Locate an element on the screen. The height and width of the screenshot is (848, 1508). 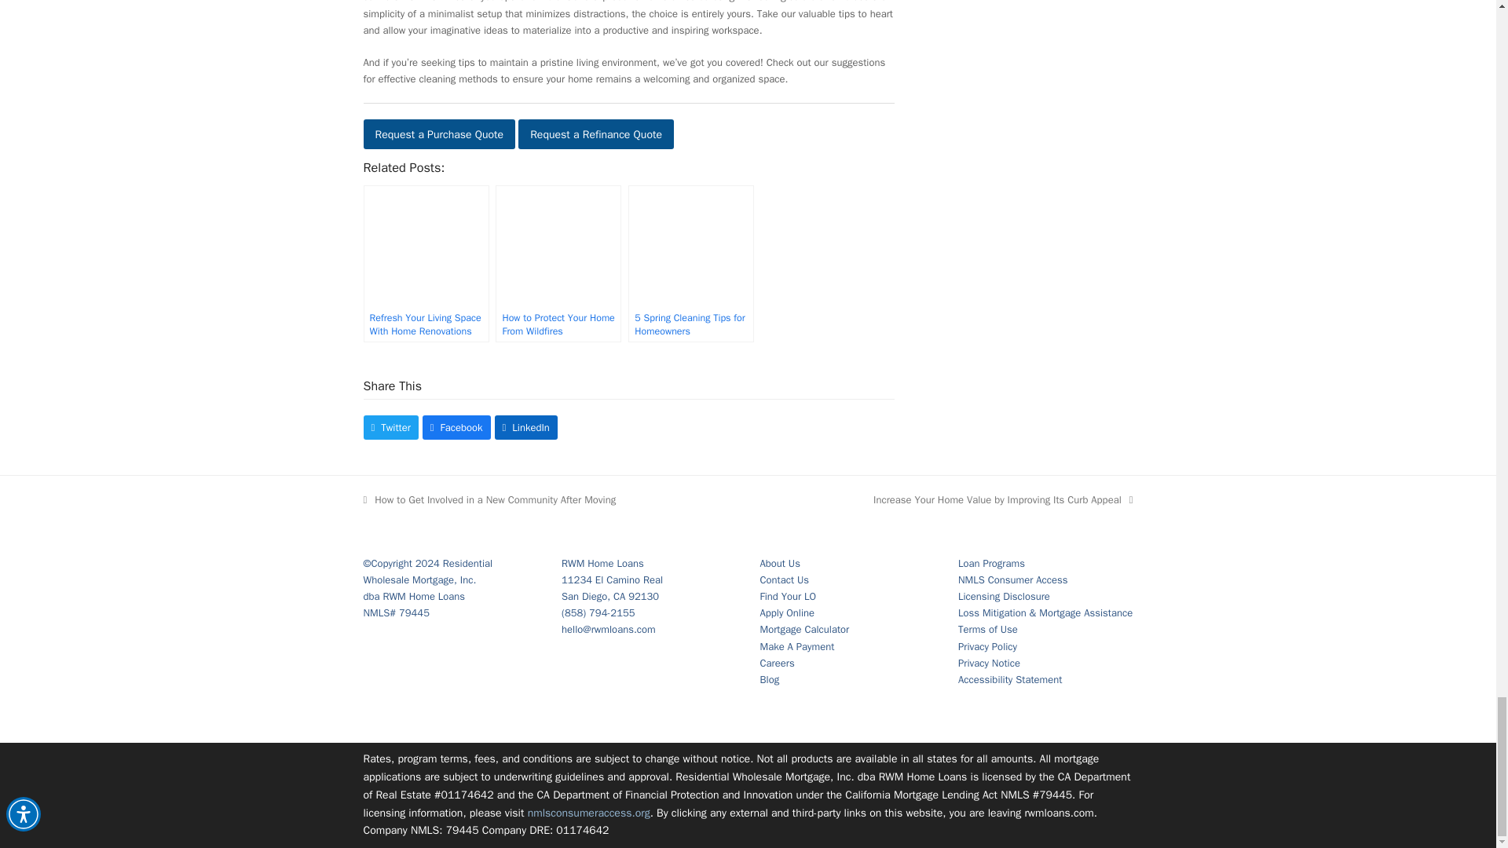
About Us is located at coordinates (780, 562).